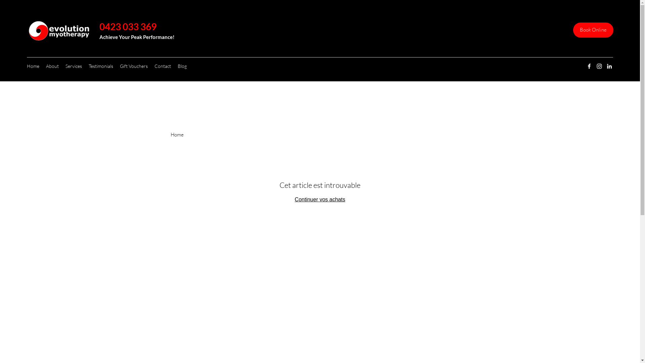  What do you see at coordinates (163, 66) in the screenshot?
I see `Contact` at bounding box center [163, 66].